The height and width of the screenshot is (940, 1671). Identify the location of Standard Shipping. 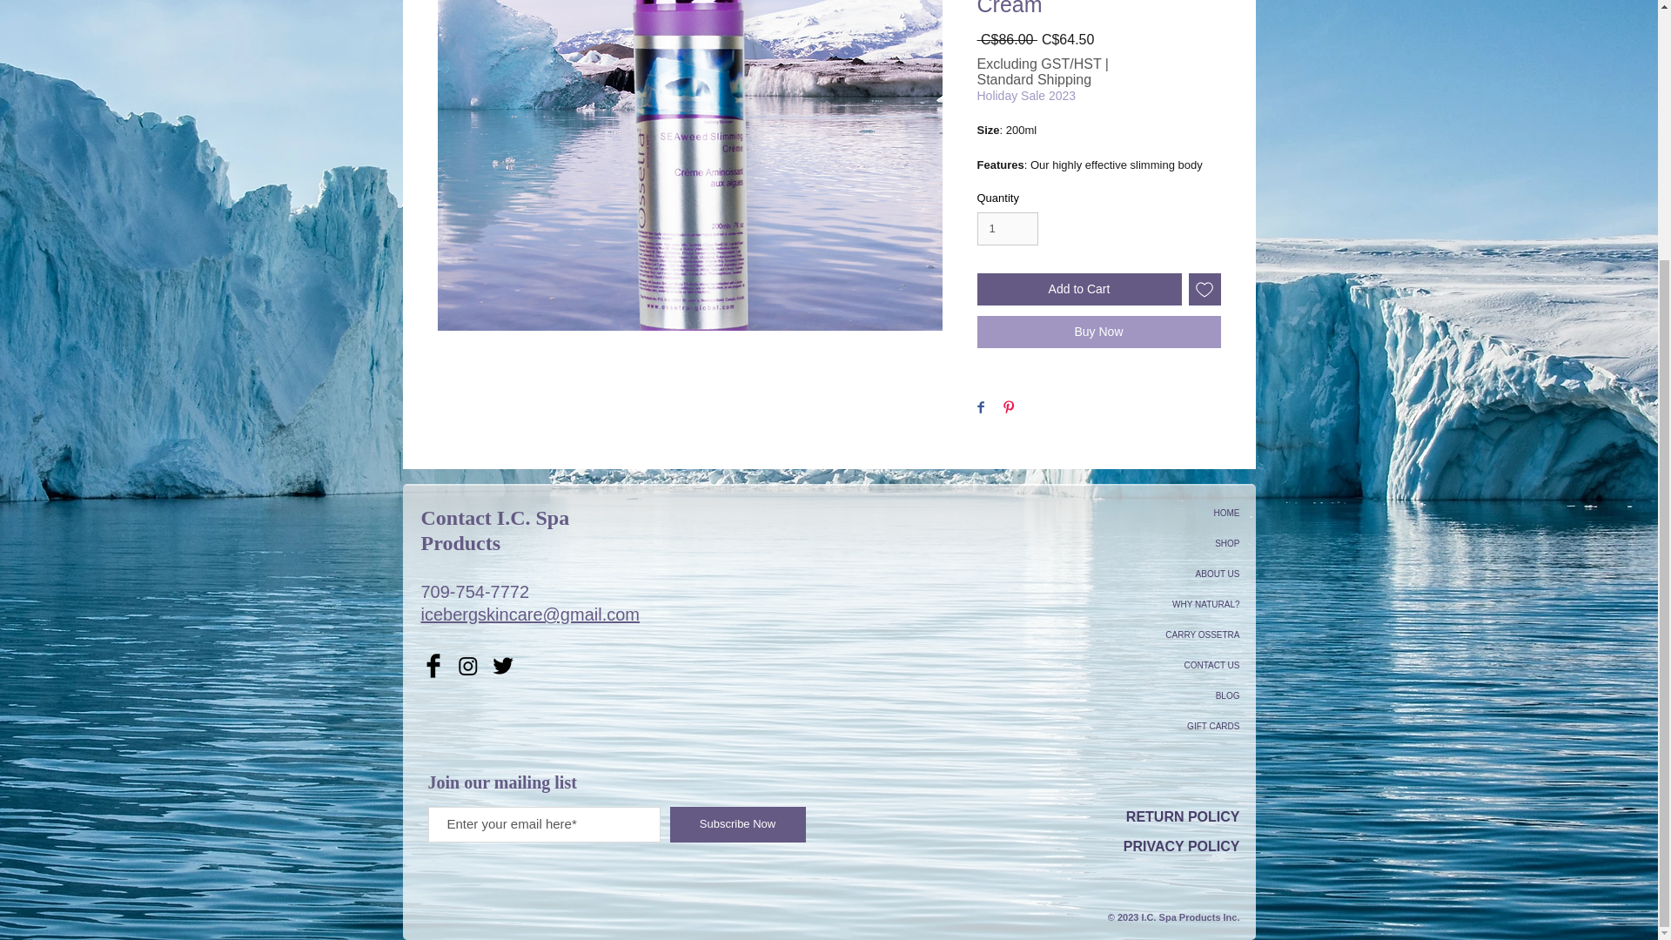
(1033, 80).